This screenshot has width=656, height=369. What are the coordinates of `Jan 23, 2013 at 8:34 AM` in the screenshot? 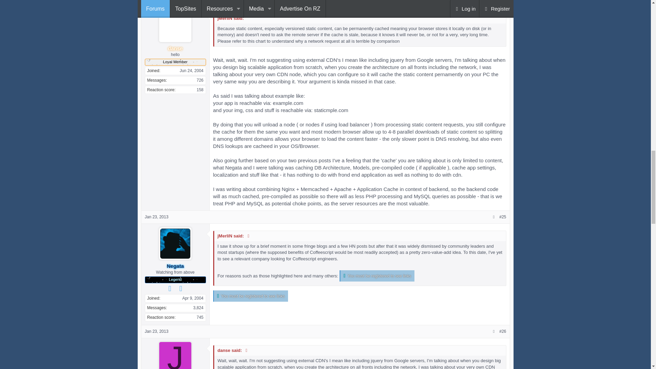 It's located at (156, 1).